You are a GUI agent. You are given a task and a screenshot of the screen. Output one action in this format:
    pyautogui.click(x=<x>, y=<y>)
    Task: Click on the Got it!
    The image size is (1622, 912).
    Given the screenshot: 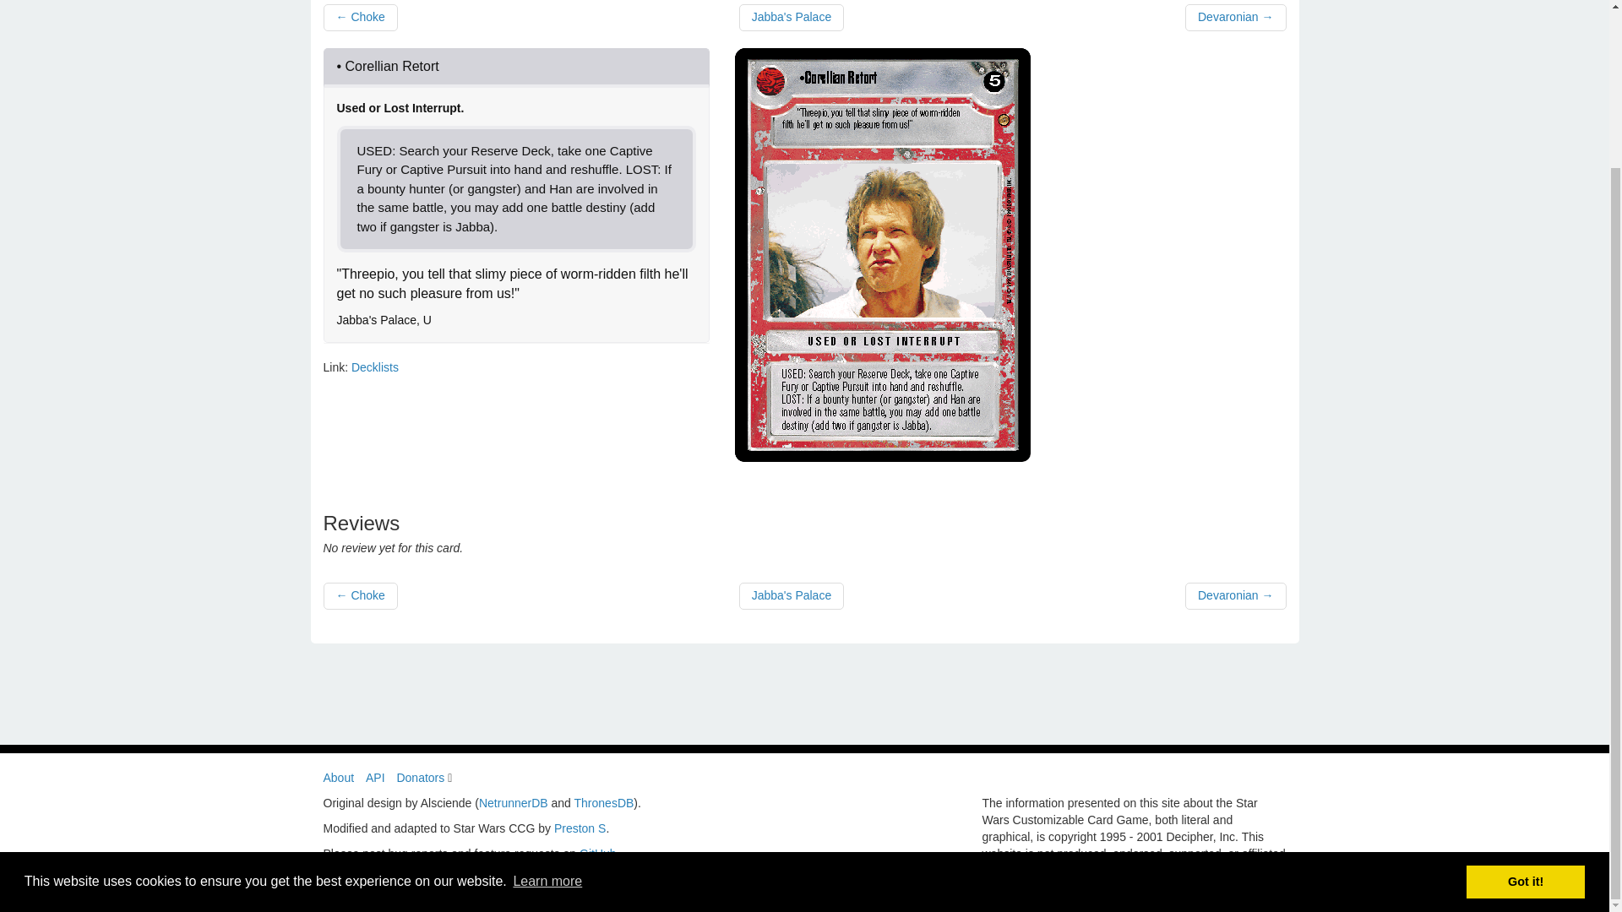 What is the action you would take?
    pyautogui.click(x=1525, y=687)
    